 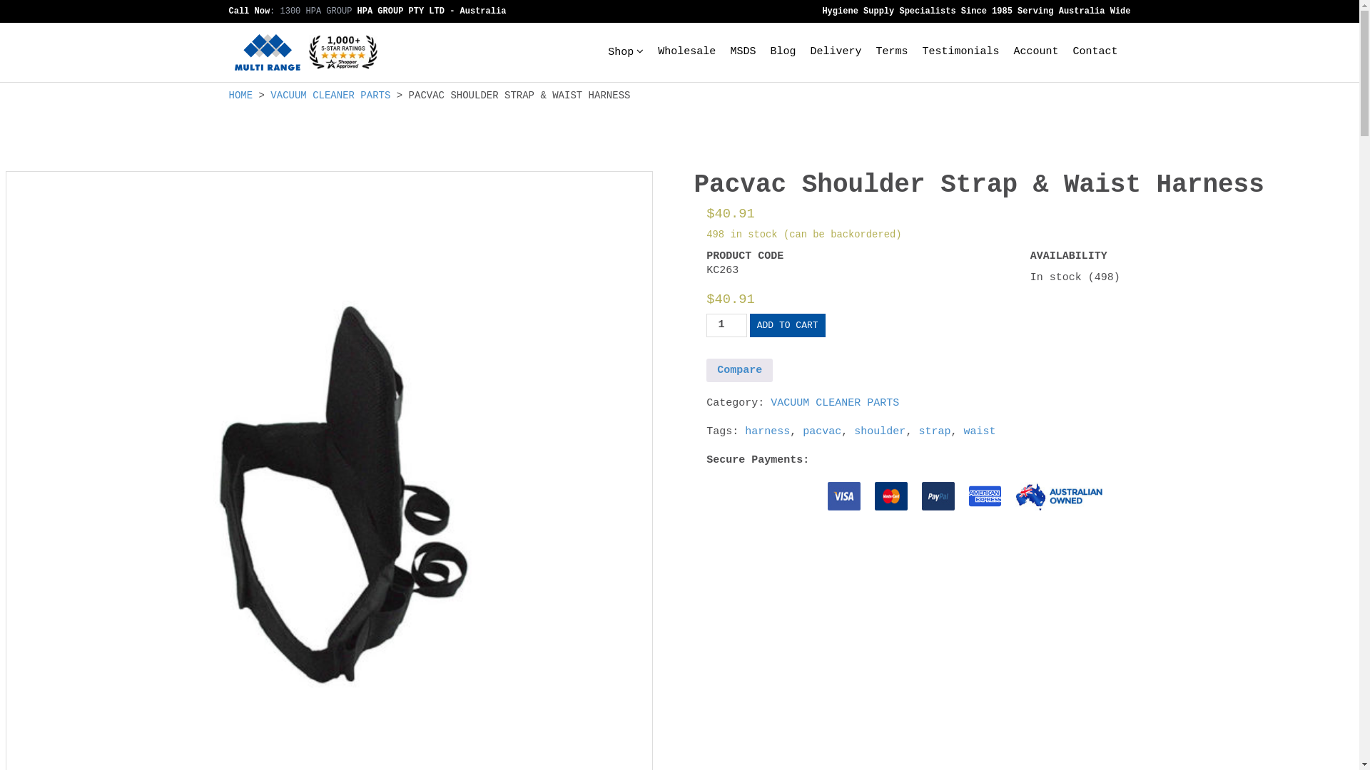 What do you see at coordinates (960, 51) in the screenshot?
I see `Testimonials` at bounding box center [960, 51].